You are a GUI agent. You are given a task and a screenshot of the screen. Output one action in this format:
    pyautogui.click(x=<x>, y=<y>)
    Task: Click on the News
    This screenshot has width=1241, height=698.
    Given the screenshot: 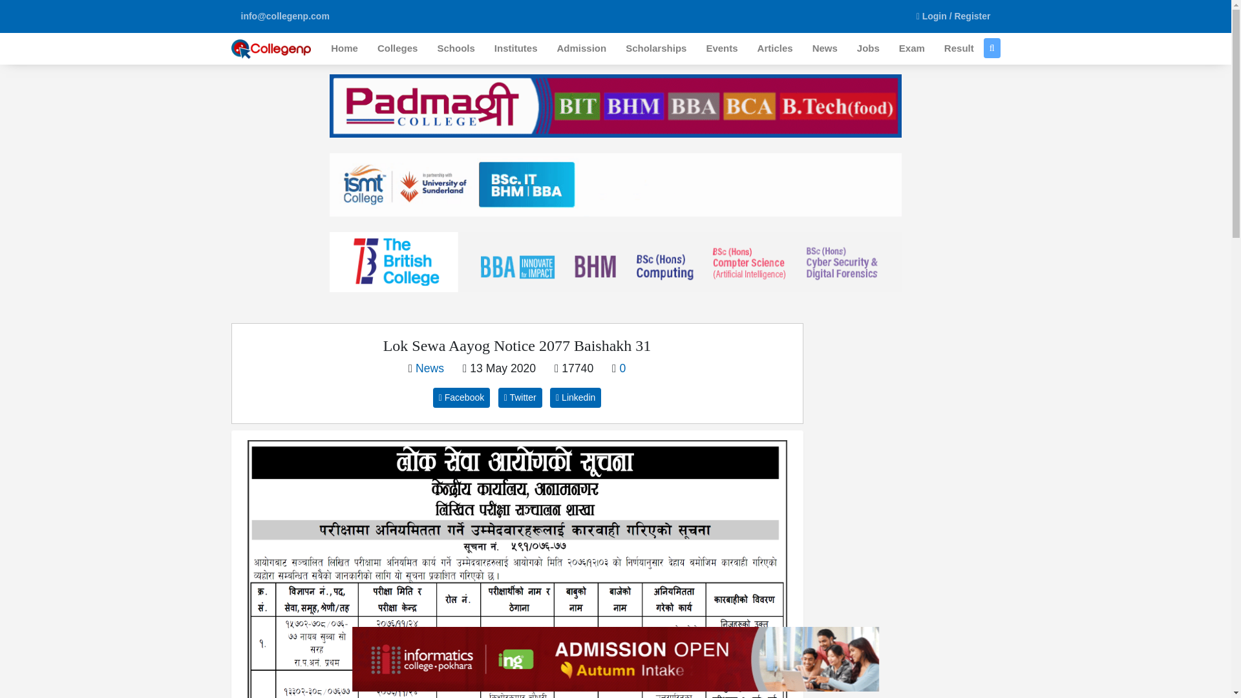 What is the action you would take?
    pyautogui.click(x=430, y=368)
    